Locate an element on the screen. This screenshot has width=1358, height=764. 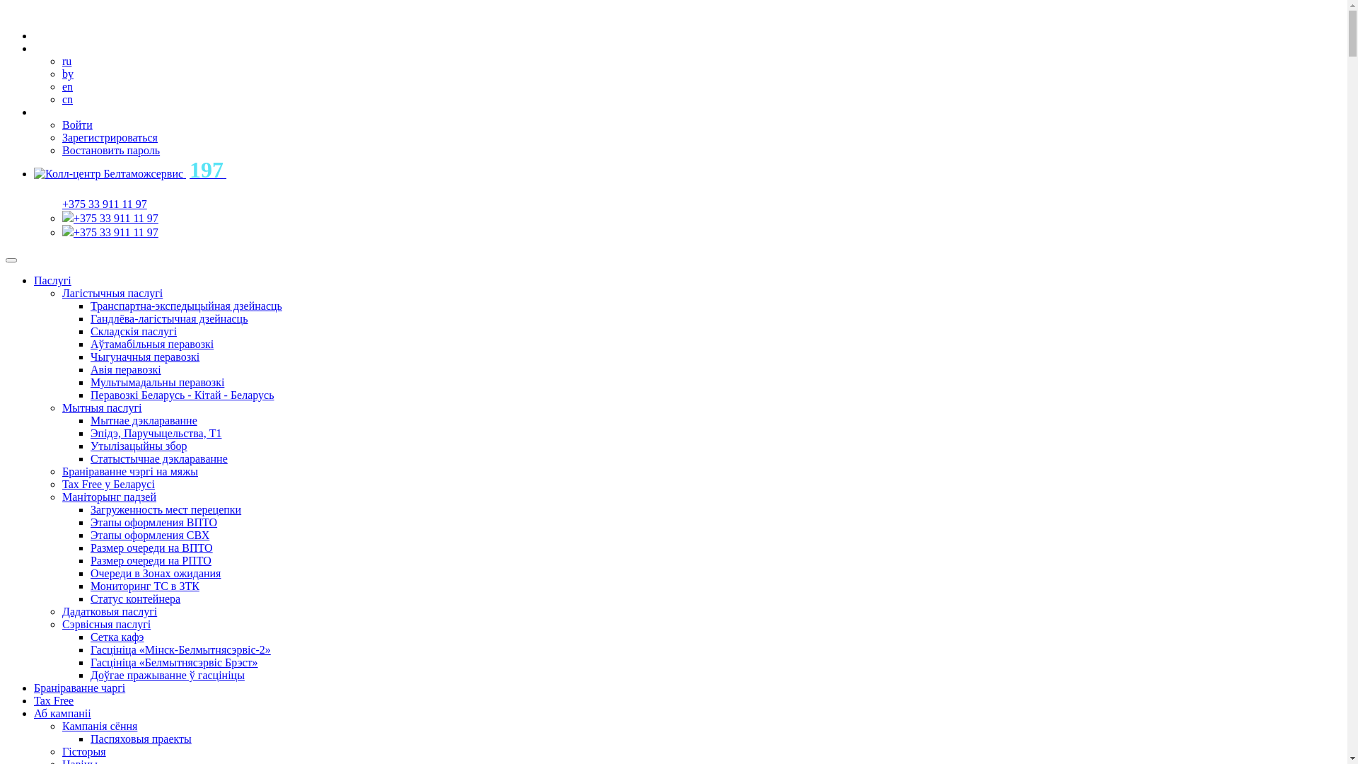
by is located at coordinates (68, 74).